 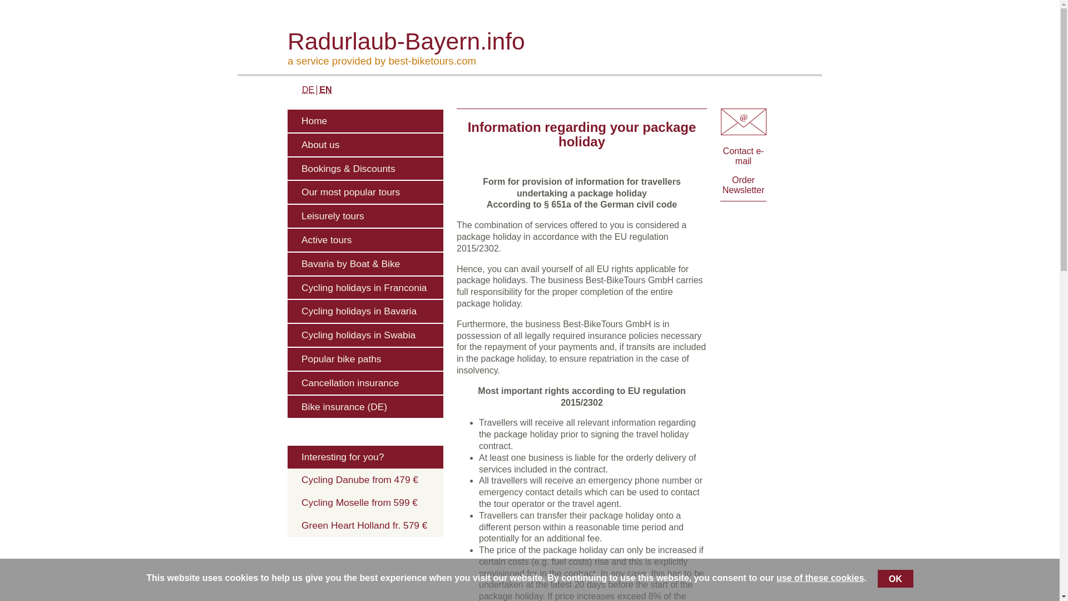 What do you see at coordinates (896, 579) in the screenshot?
I see `OK` at bounding box center [896, 579].